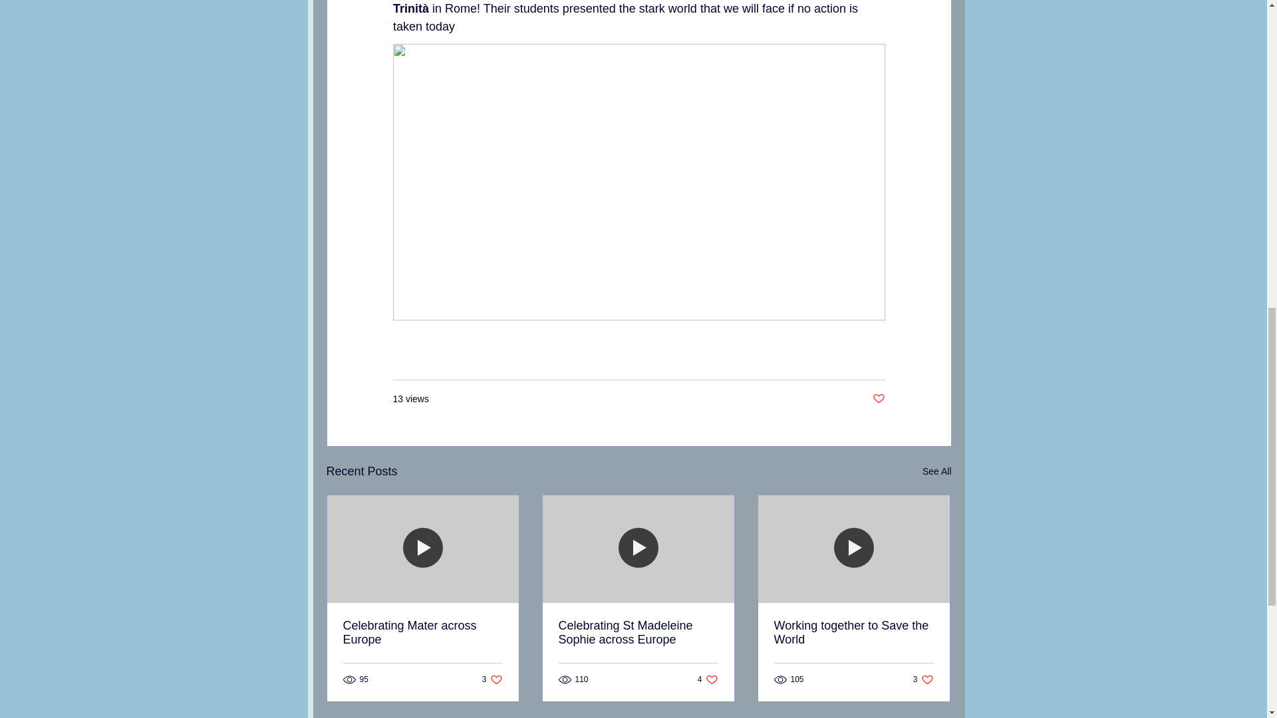  I want to click on Working together to Save the World, so click(638, 633).